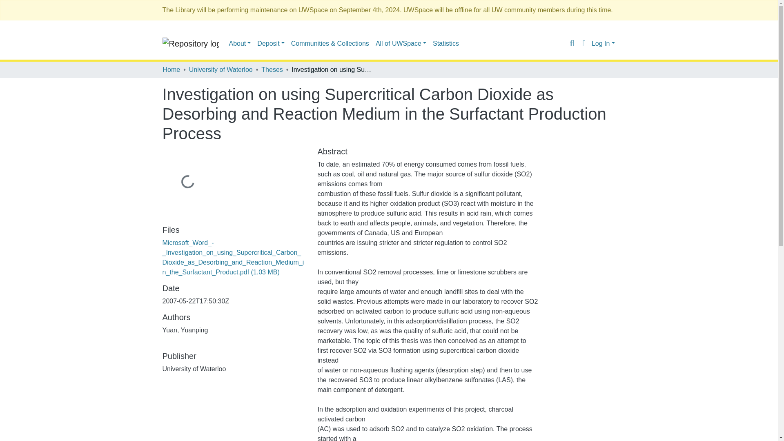  What do you see at coordinates (271, 43) in the screenshot?
I see `Deposit` at bounding box center [271, 43].